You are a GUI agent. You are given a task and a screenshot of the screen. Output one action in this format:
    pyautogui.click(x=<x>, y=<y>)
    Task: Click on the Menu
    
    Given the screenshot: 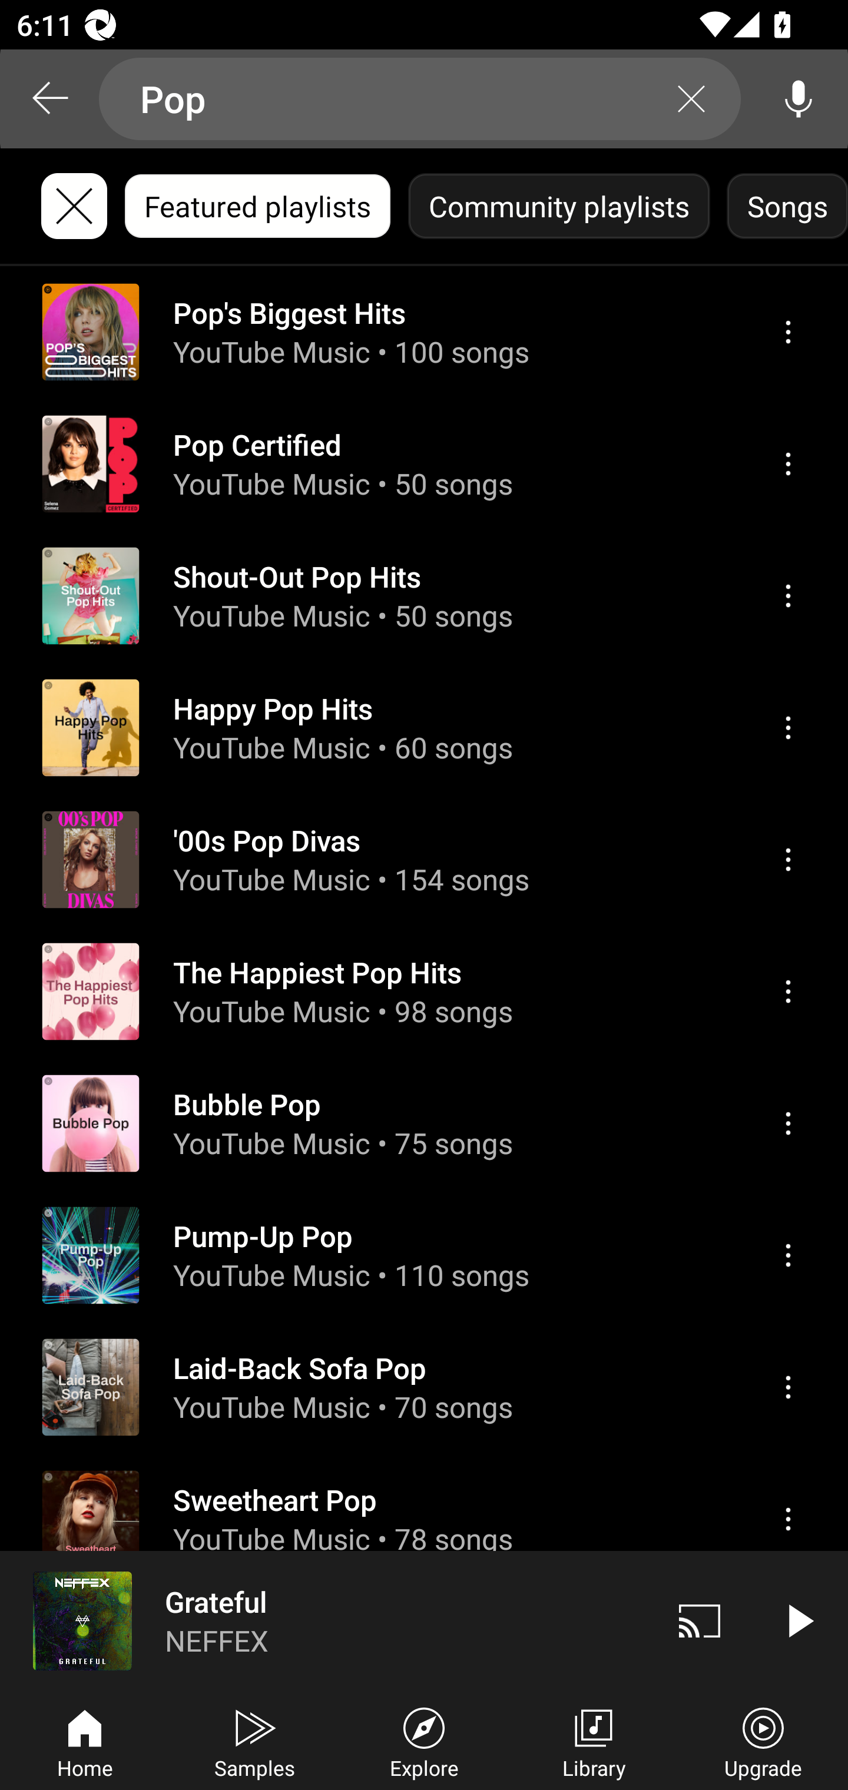 What is the action you would take?
    pyautogui.click(x=788, y=463)
    